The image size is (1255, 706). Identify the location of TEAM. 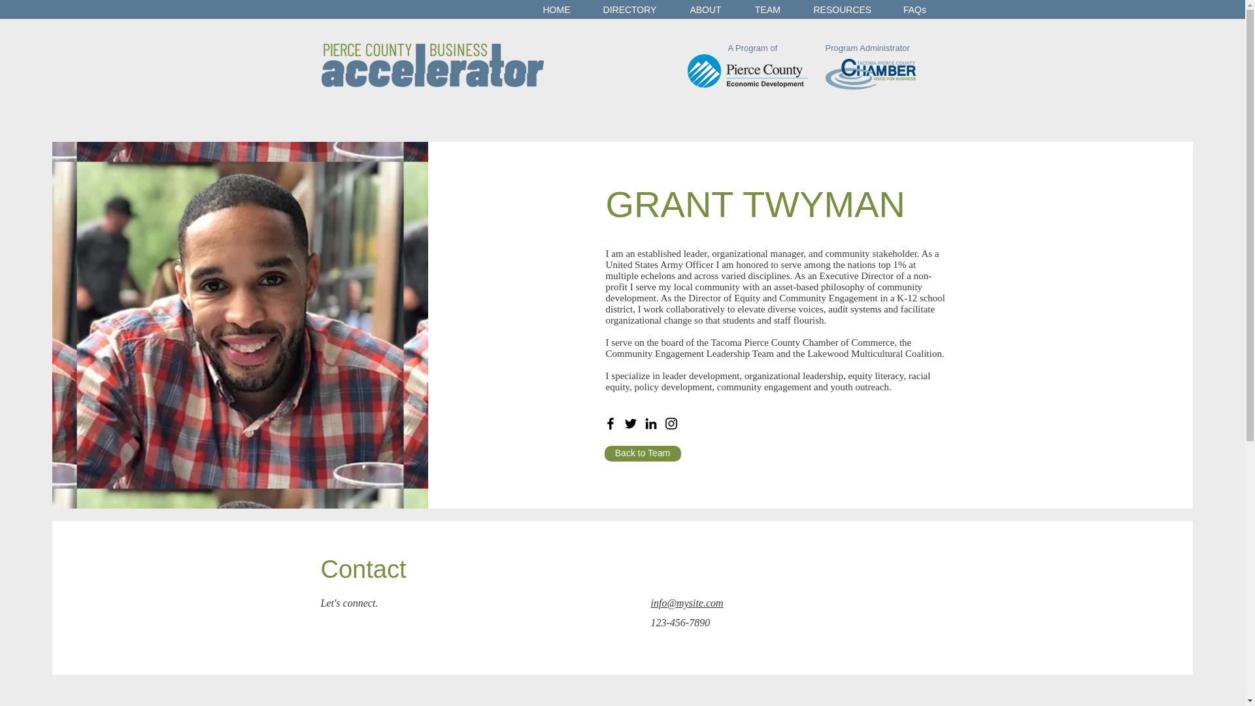
(767, 9).